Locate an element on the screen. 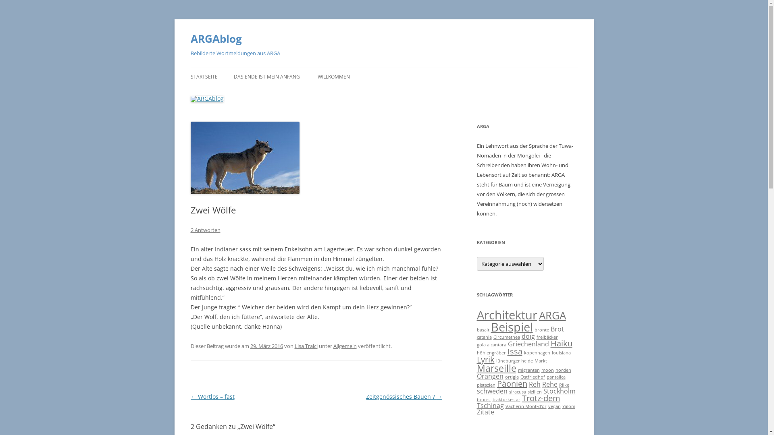 Image resolution: width=774 pixels, height=435 pixels. vegan is located at coordinates (555, 406).